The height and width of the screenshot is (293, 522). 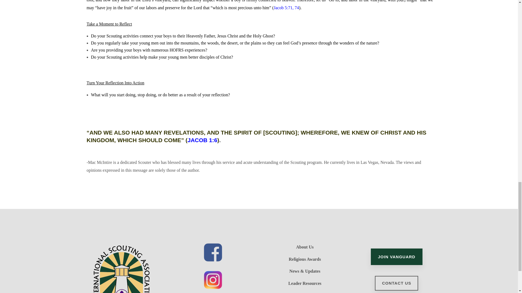 I want to click on Instagram Icon, so click(x=213, y=280).